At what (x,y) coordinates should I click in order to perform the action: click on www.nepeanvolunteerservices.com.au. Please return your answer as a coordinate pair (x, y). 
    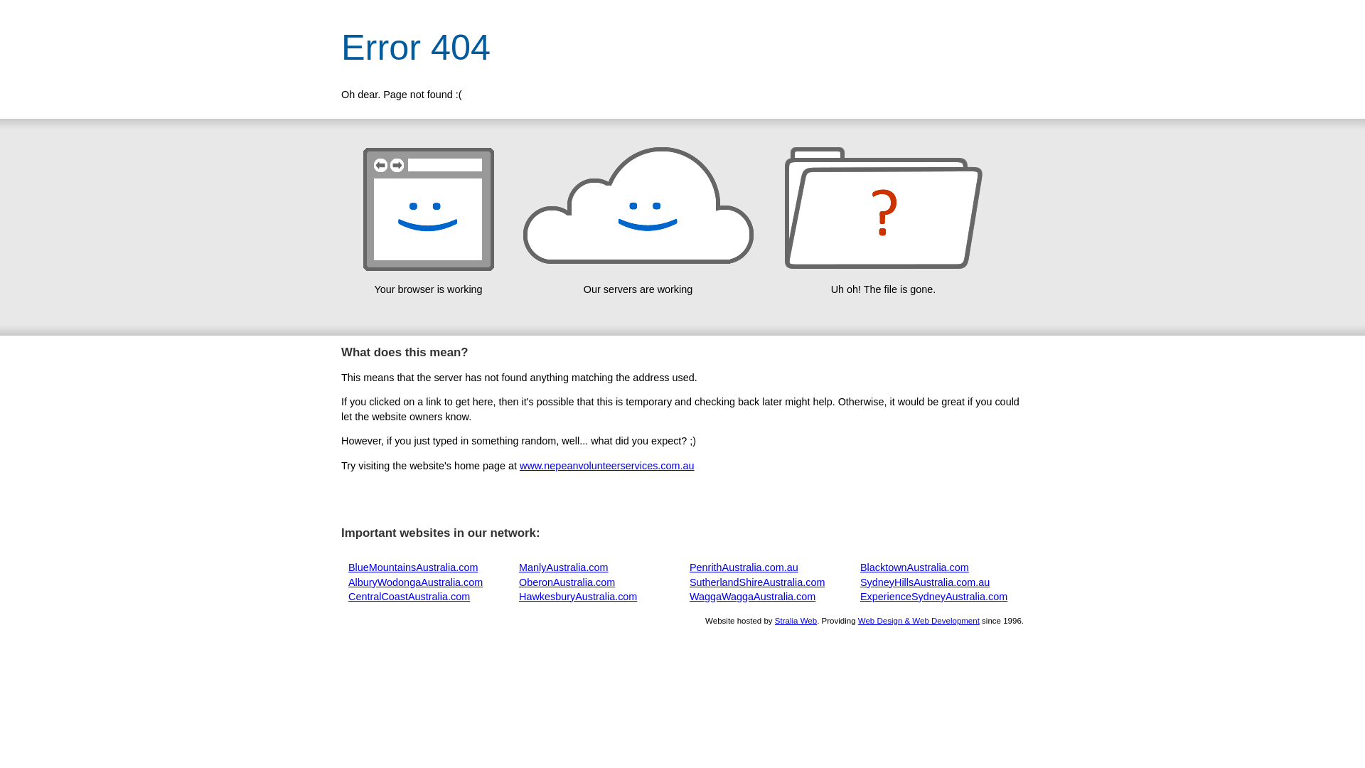
    Looking at the image, I should click on (607, 466).